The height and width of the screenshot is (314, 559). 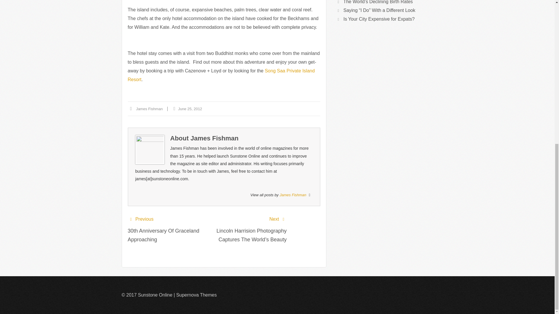 What do you see at coordinates (293, 195) in the screenshot?
I see `Posts by James Fishman` at bounding box center [293, 195].